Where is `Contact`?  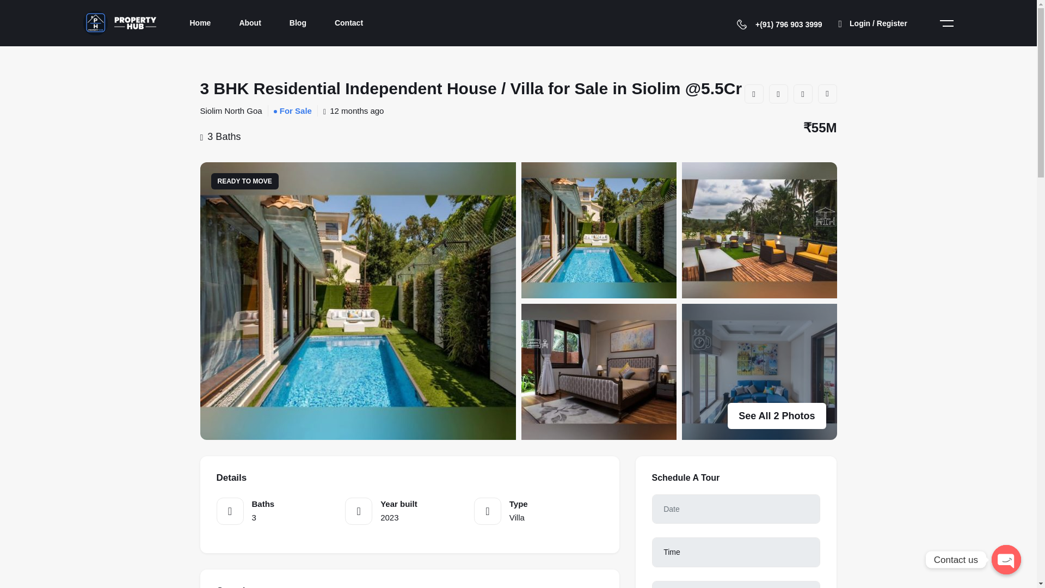 Contact is located at coordinates (348, 23).